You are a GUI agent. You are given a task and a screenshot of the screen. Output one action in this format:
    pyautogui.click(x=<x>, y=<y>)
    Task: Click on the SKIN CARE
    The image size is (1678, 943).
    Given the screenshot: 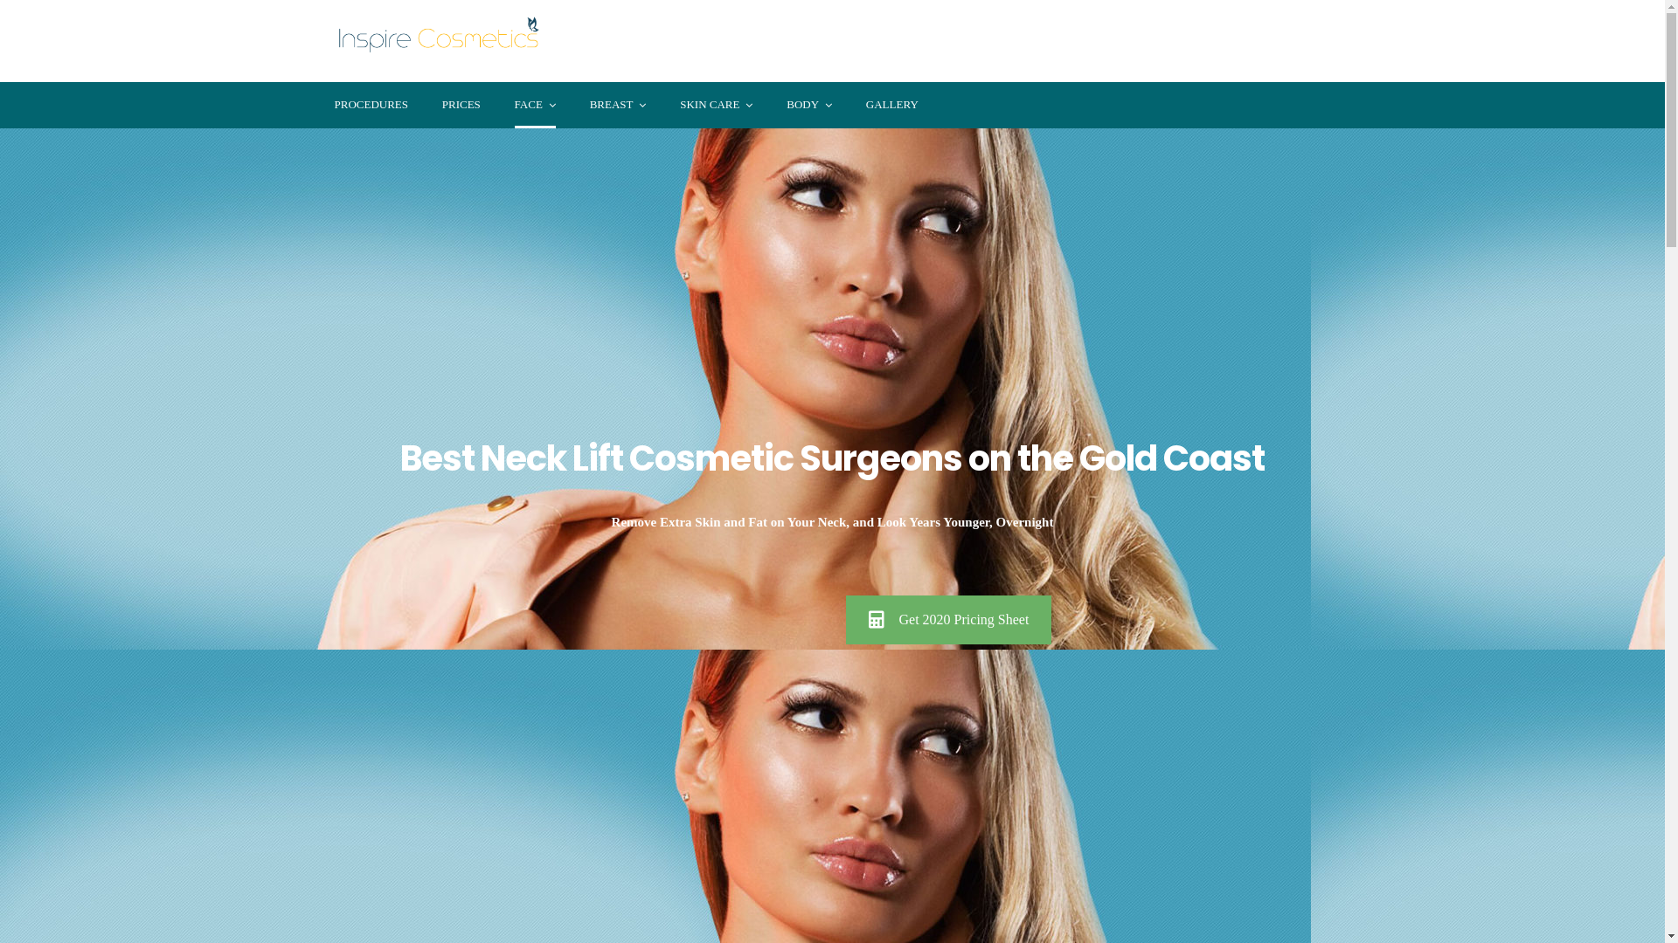 What is the action you would take?
    pyautogui.click(x=717, y=105)
    